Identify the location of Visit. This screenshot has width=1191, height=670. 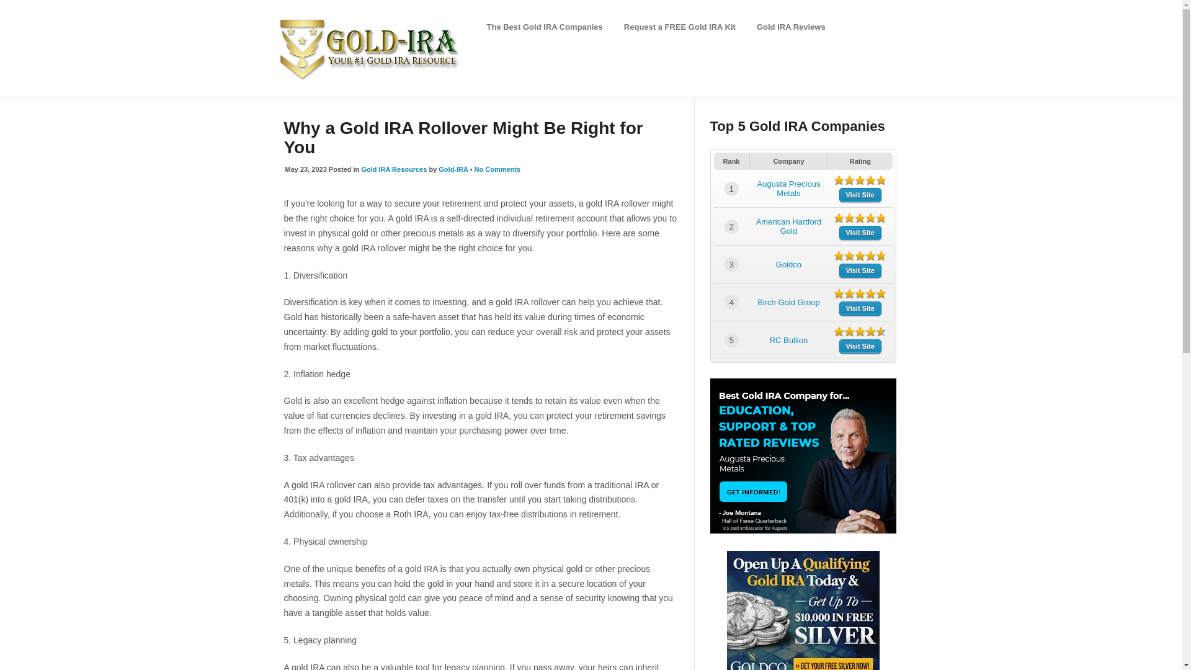
(860, 195).